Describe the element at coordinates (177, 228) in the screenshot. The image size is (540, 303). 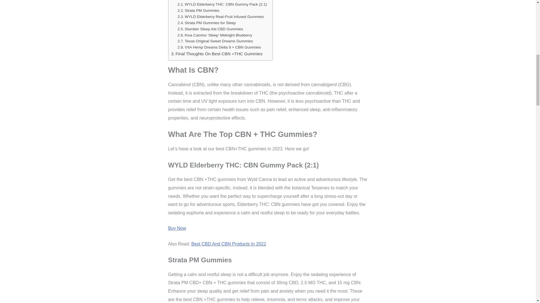
I see `Buy Now` at that location.